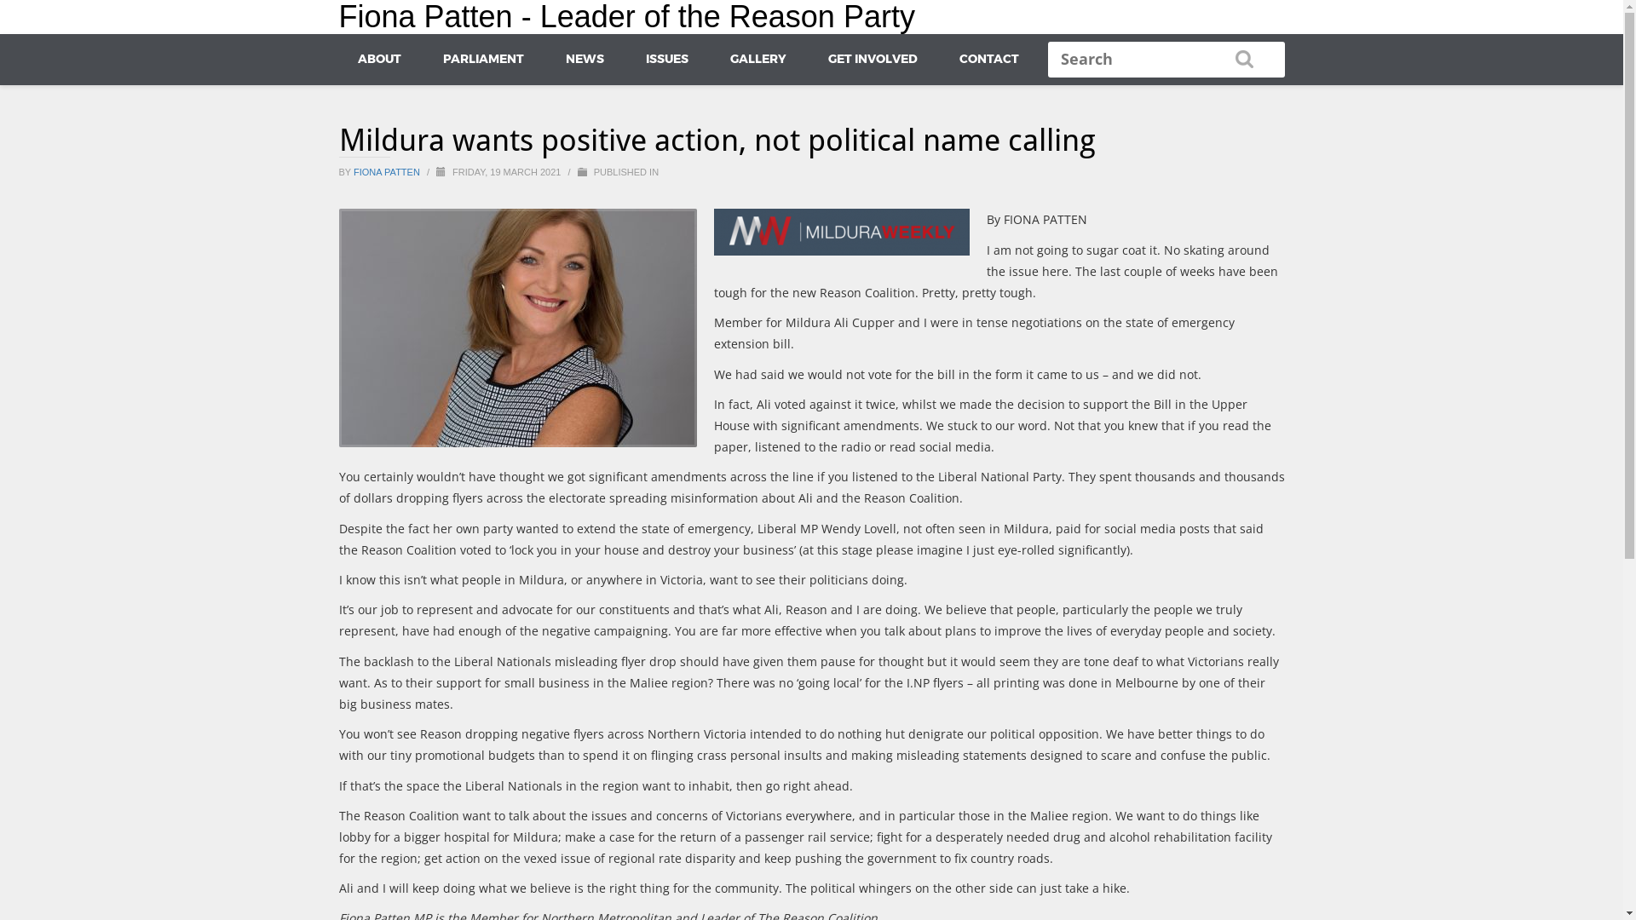 The width and height of the screenshot is (1636, 920). I want to click on Search for:, so click(1167, 60).